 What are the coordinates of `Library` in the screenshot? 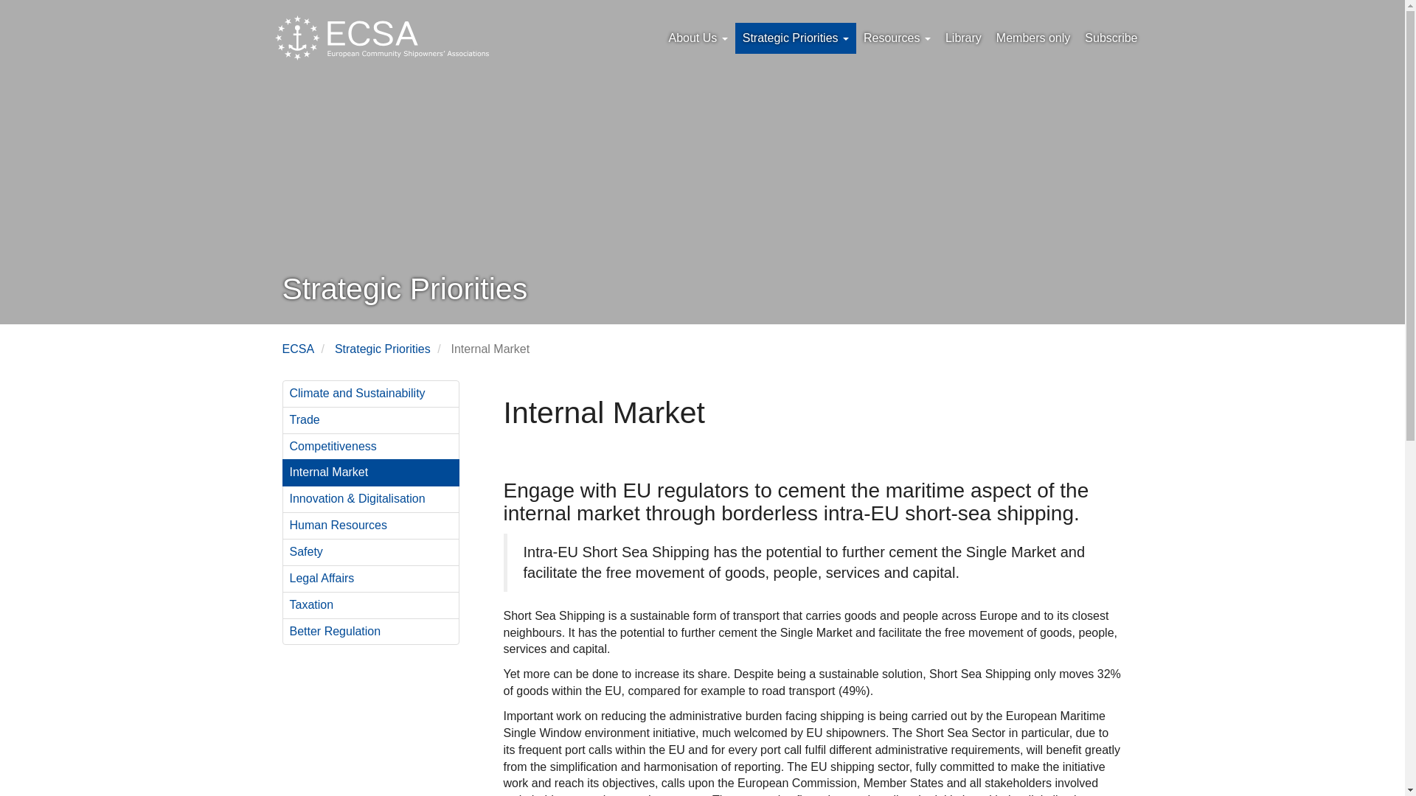 It's located at (963, 38).